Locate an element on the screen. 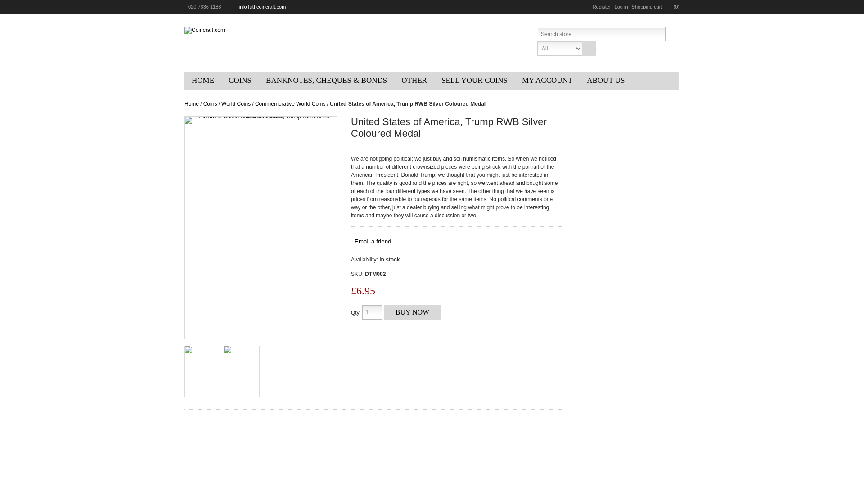 The height and width of the screenshot is (486, 864). Coincraft.com is located at coordinates (204, 31).